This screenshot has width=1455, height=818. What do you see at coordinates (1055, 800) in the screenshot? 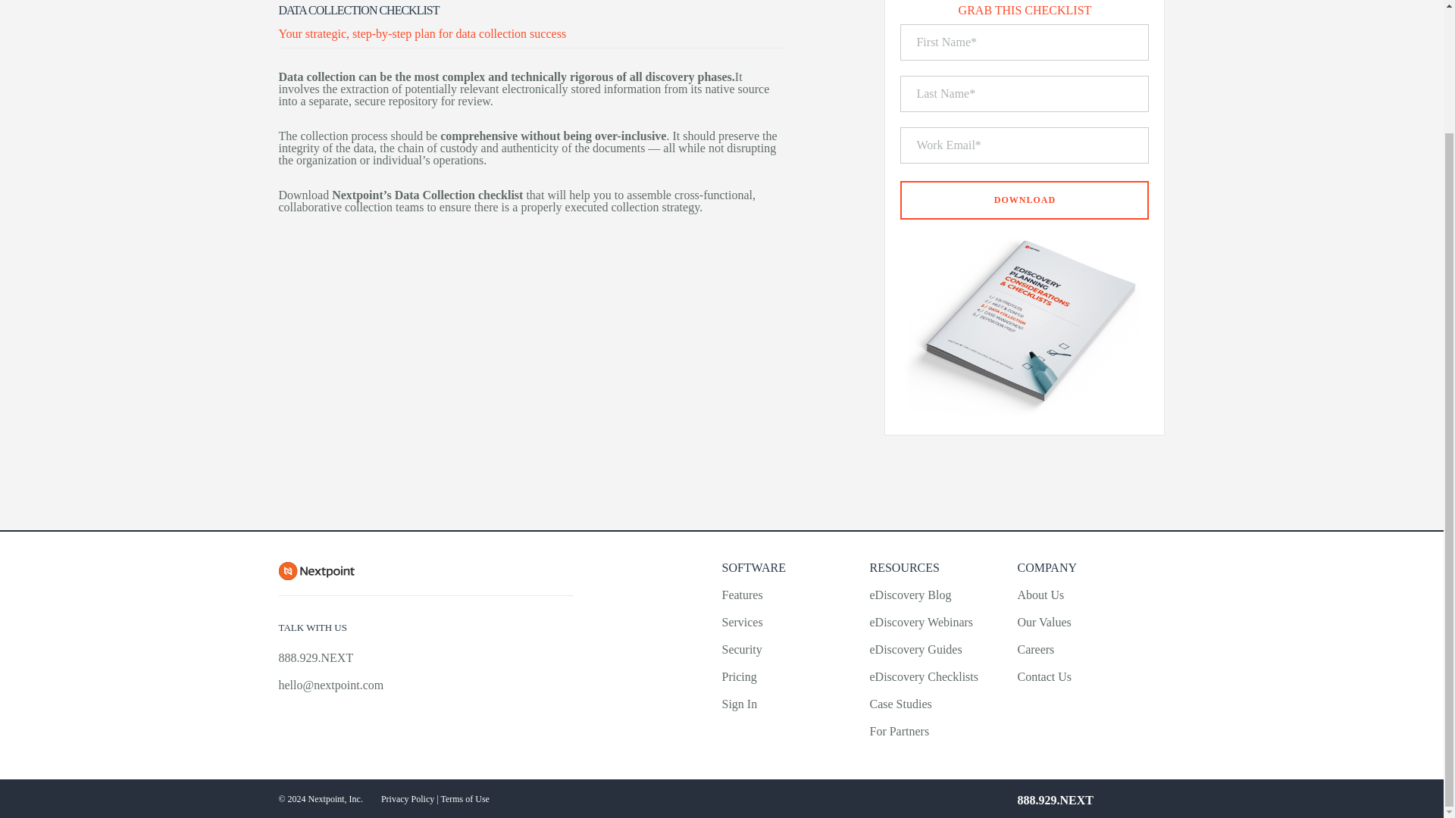
I see `888.929.NEXT` at bounding box center [1055, 800].